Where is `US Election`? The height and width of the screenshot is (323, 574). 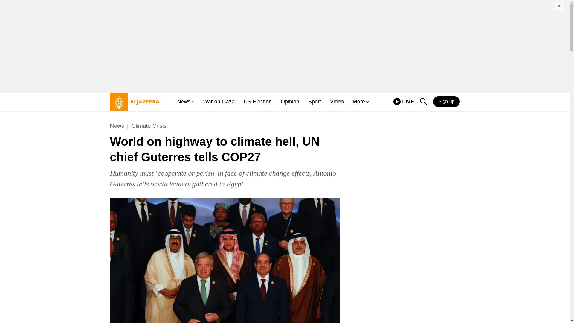
US Election is located at coordinates (315, 102).